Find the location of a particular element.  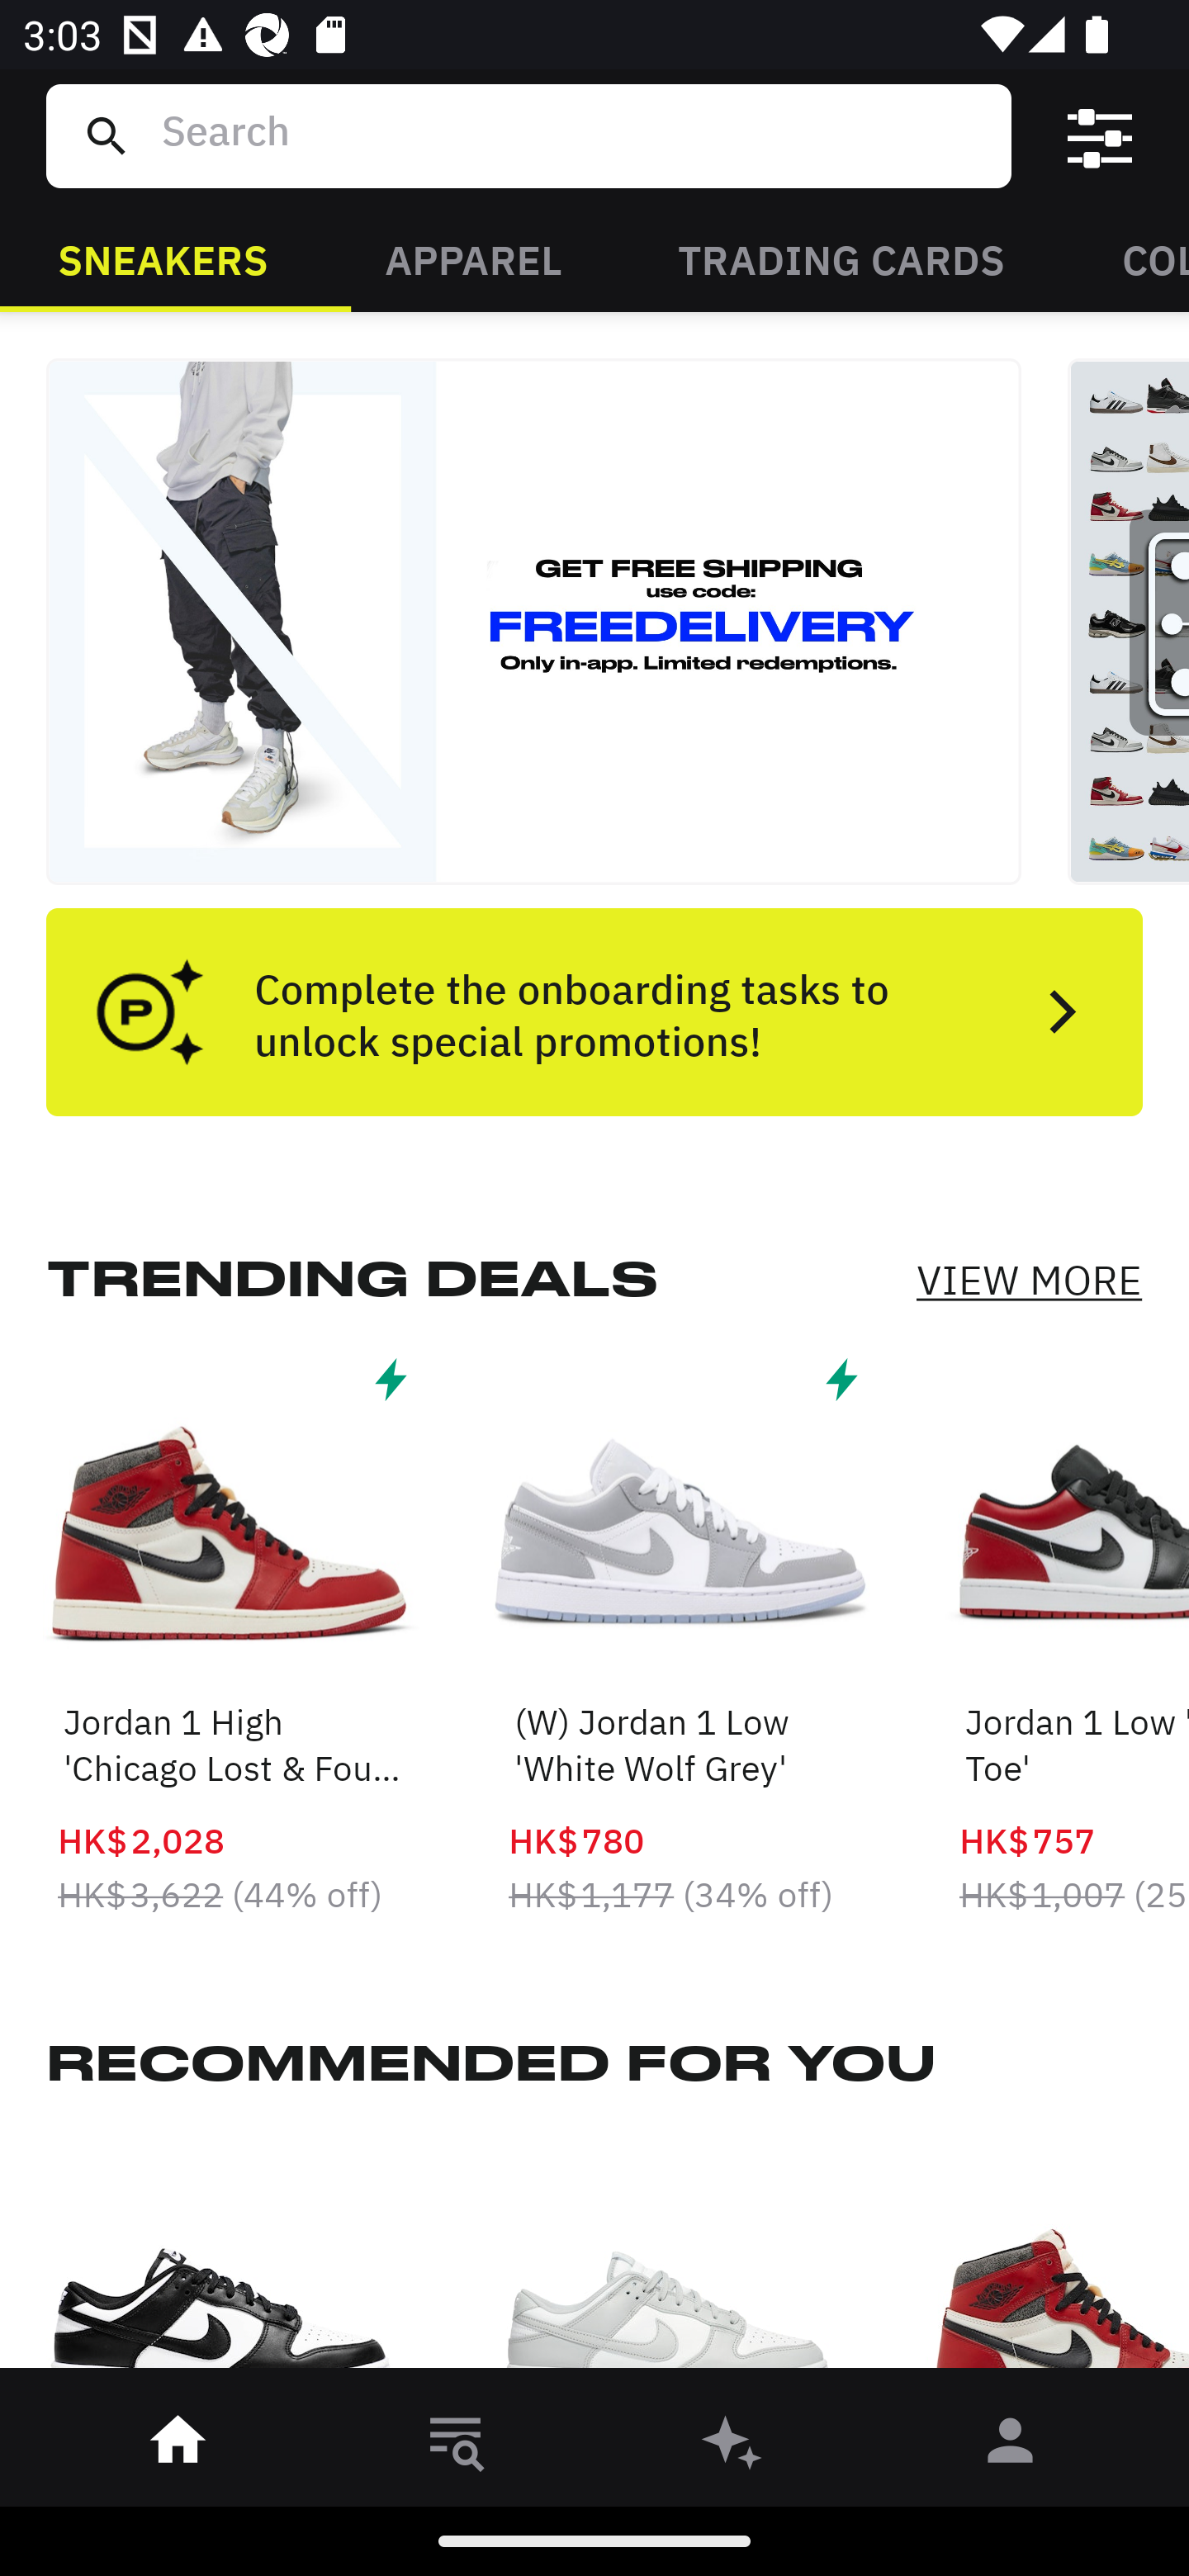

󰀄 is located at coordinates (1011, 2446).